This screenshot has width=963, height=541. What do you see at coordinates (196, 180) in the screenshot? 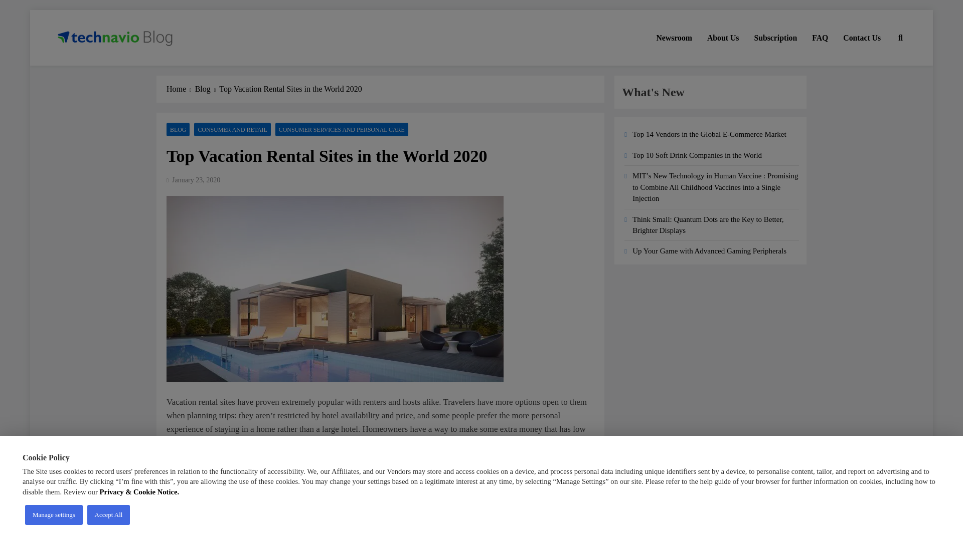
I see `January 23, 2020` at bounding box center [196, 180].